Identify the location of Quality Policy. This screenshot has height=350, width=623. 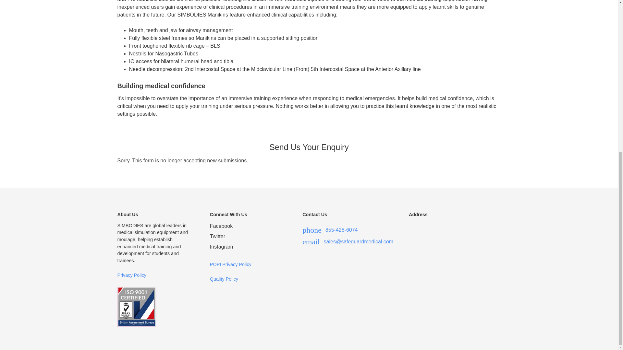
(224, 279).